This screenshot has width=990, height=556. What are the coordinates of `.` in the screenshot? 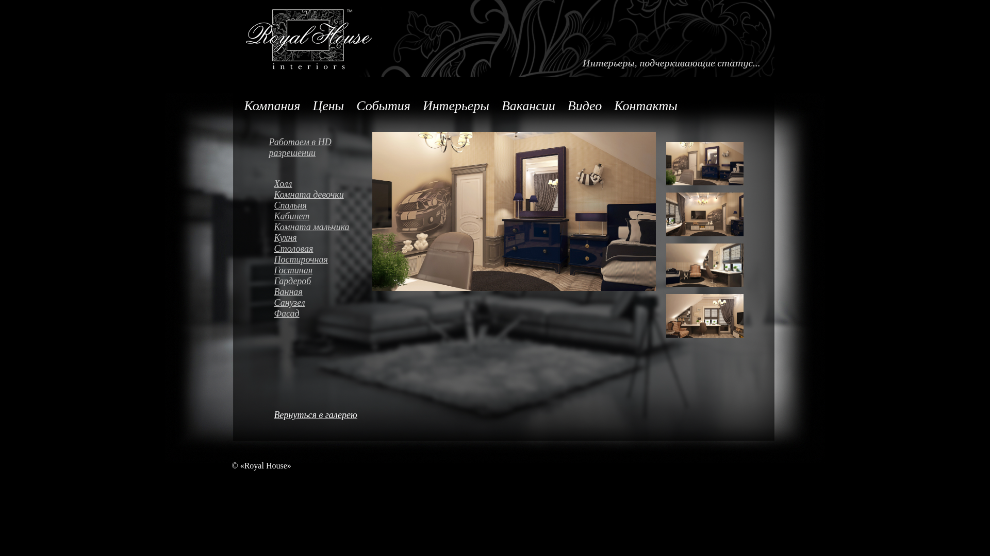 It's located at (427, 305).